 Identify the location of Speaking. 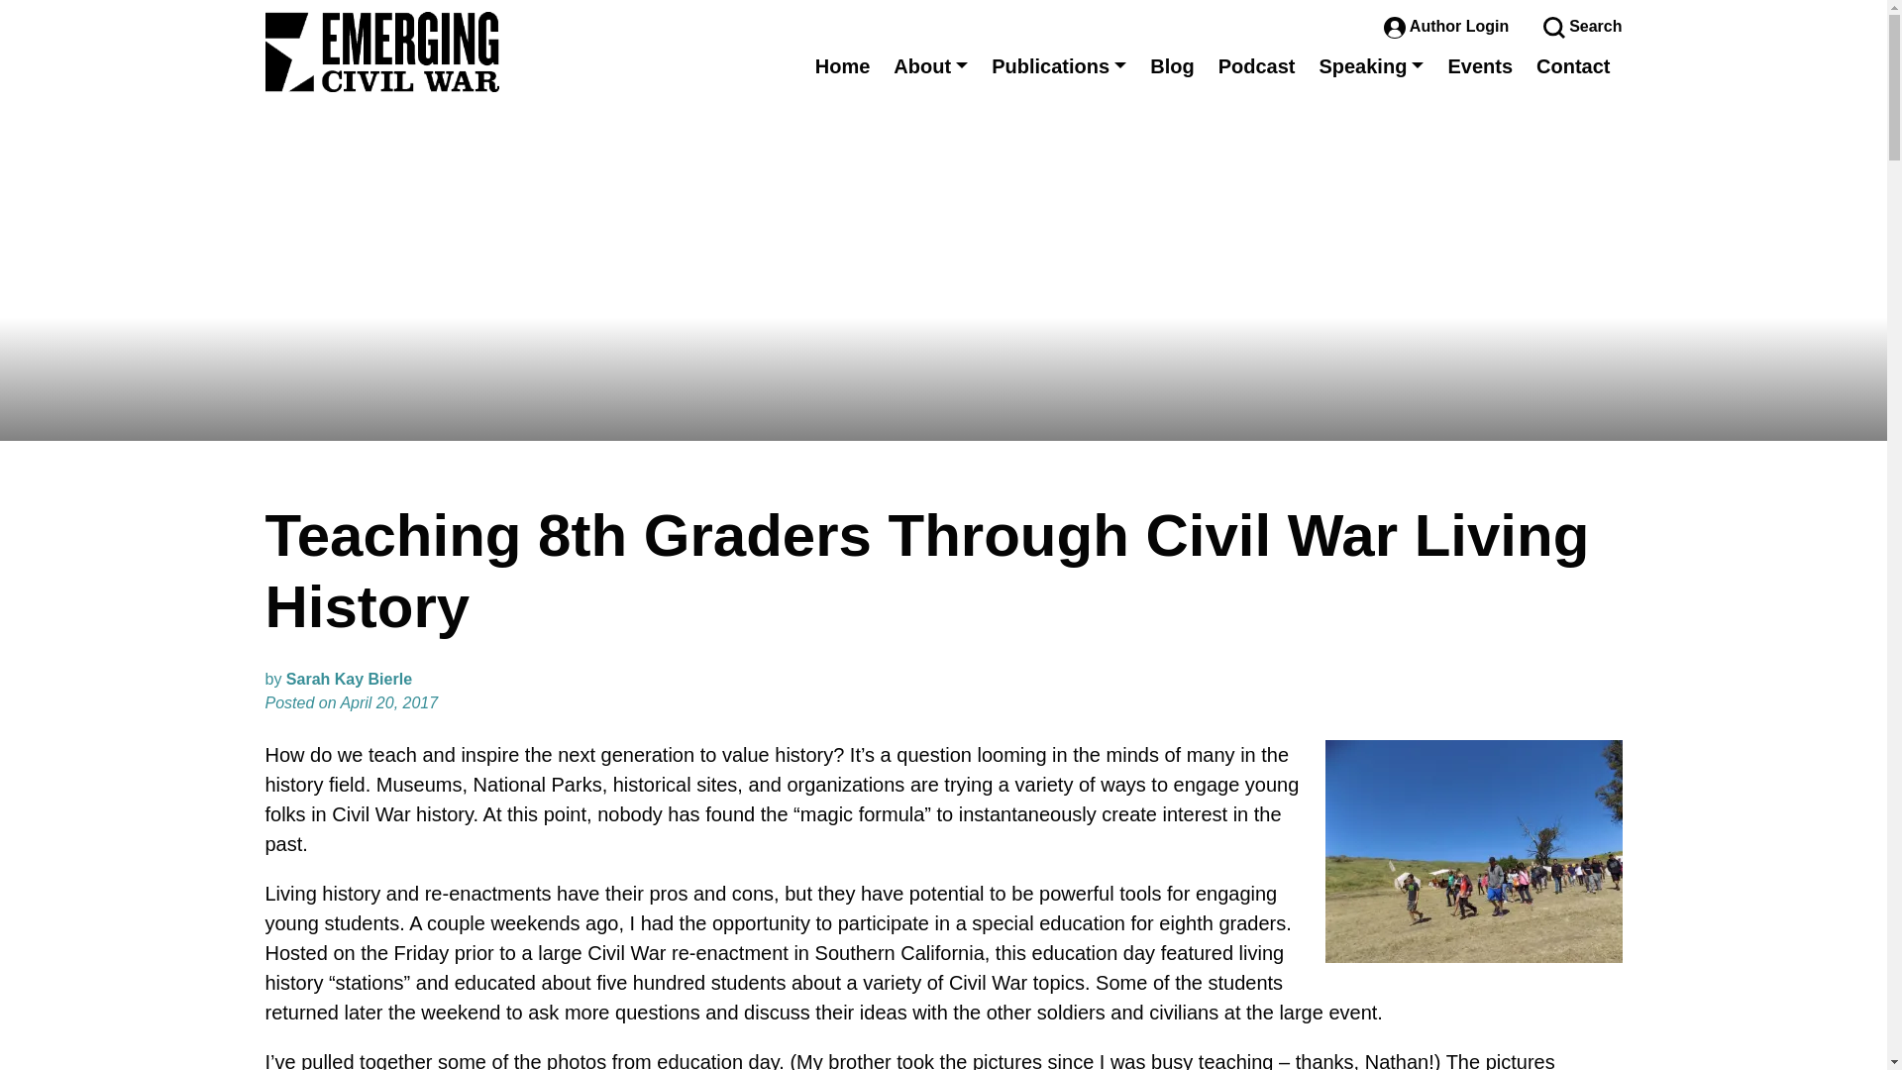
(1371, 65).